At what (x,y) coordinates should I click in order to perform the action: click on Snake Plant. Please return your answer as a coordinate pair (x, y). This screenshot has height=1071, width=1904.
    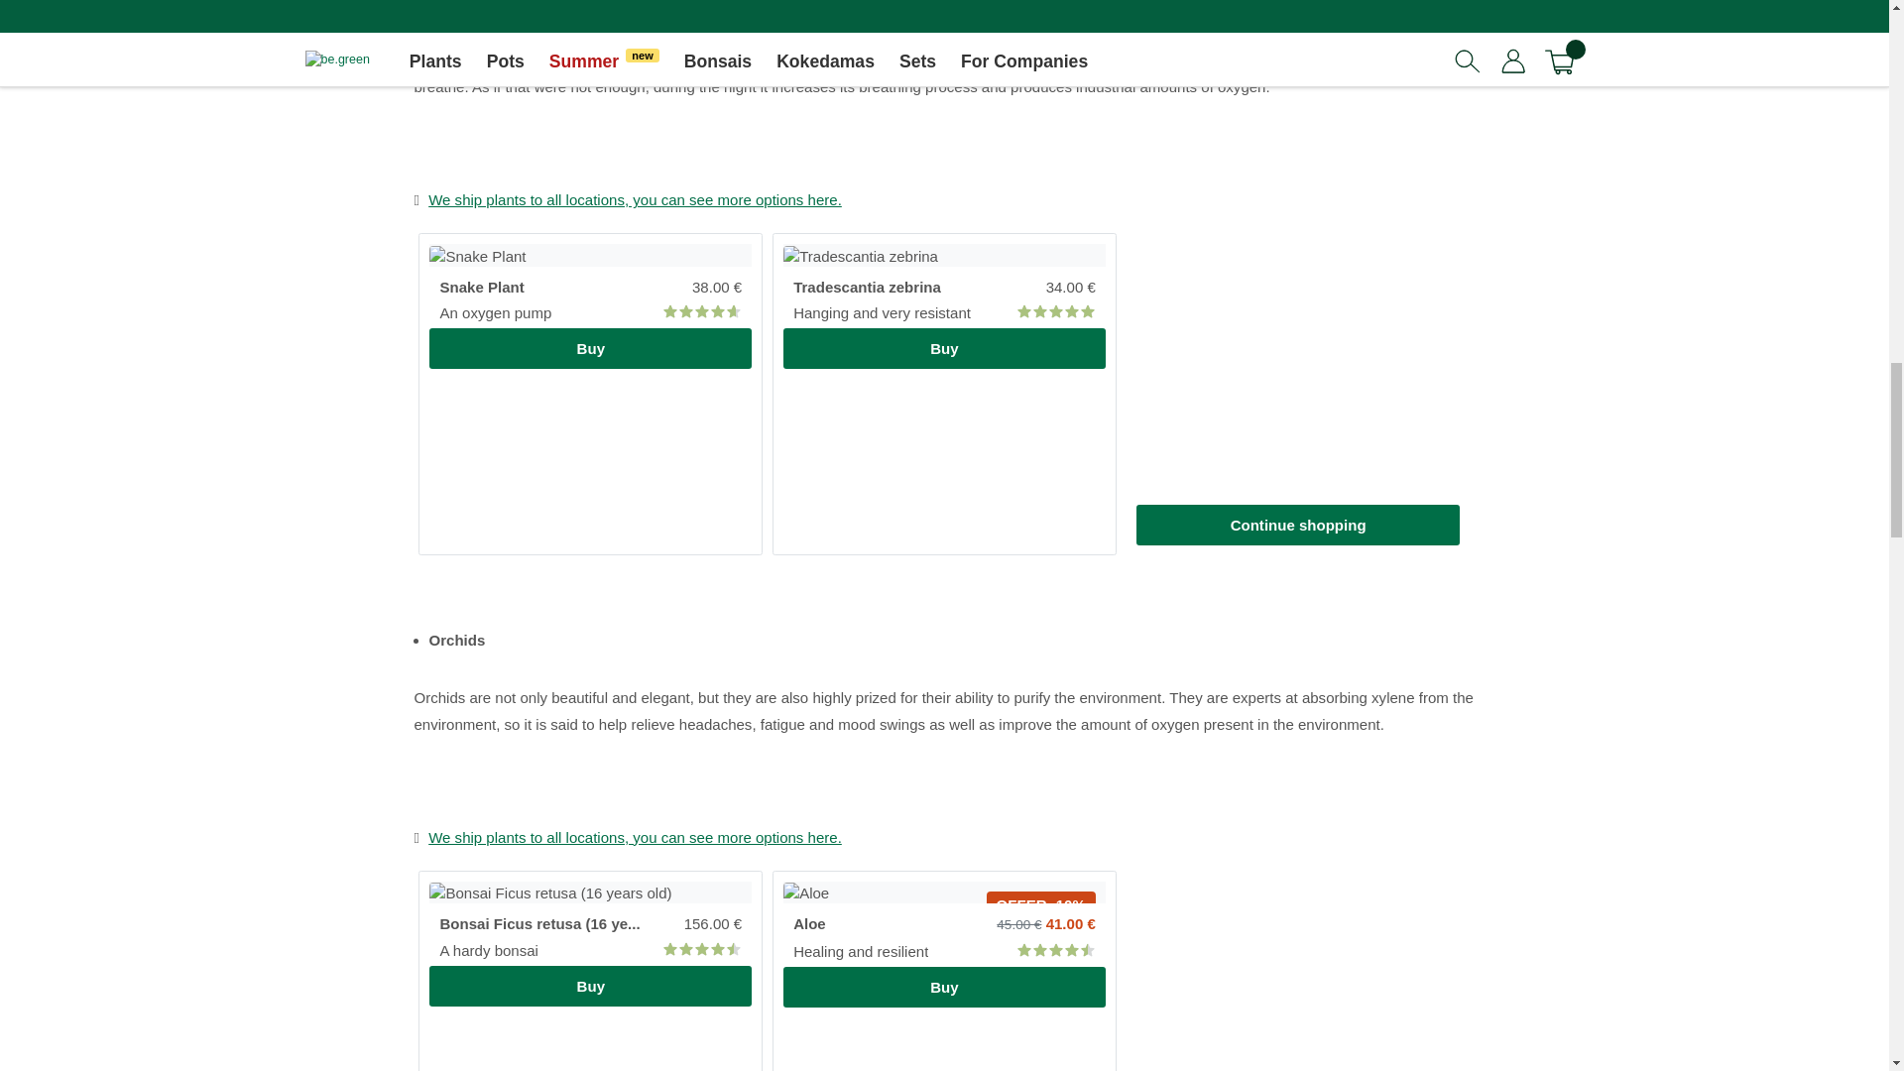
    Looking at the image, I should click on (591, 347).